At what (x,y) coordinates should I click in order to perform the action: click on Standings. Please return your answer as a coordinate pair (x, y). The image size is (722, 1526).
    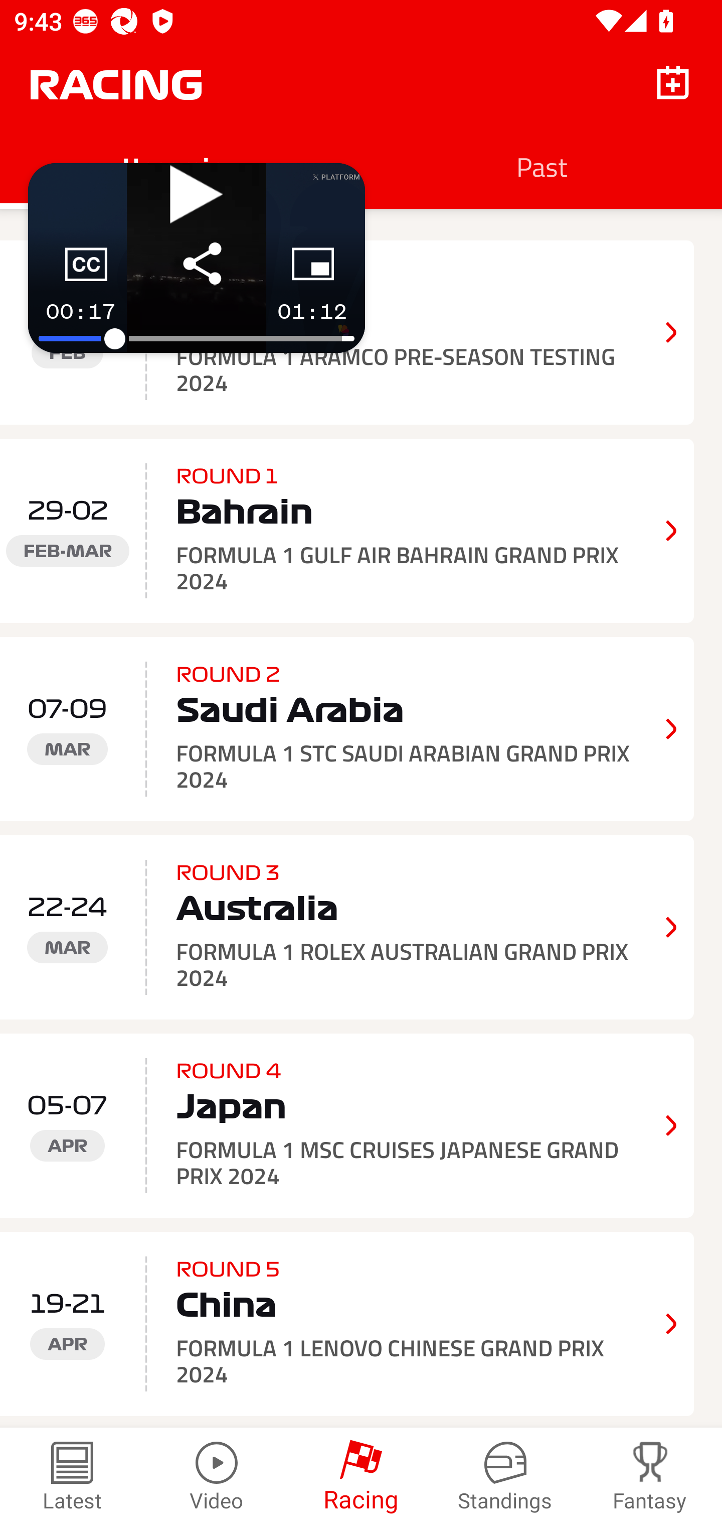
    Looking at the image, I should click on (505, 1477).